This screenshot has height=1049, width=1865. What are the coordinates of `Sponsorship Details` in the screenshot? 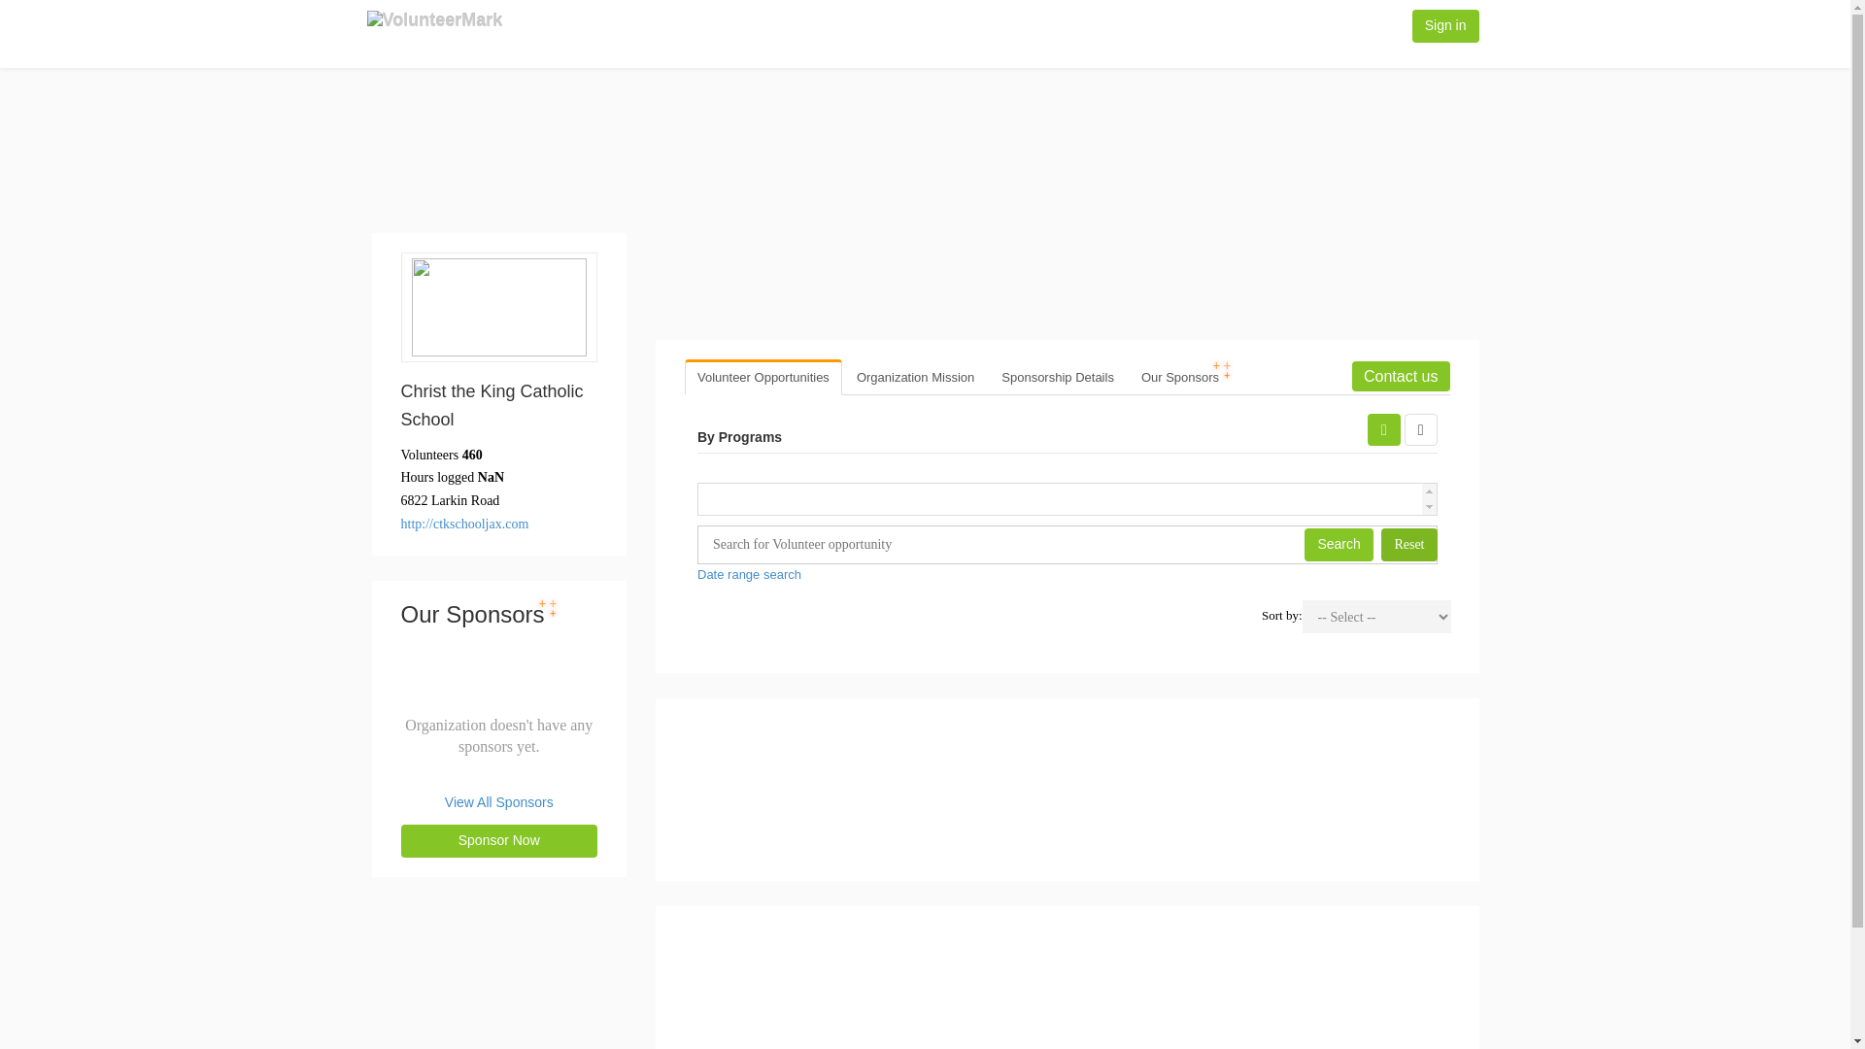 It's located at (915, 377).